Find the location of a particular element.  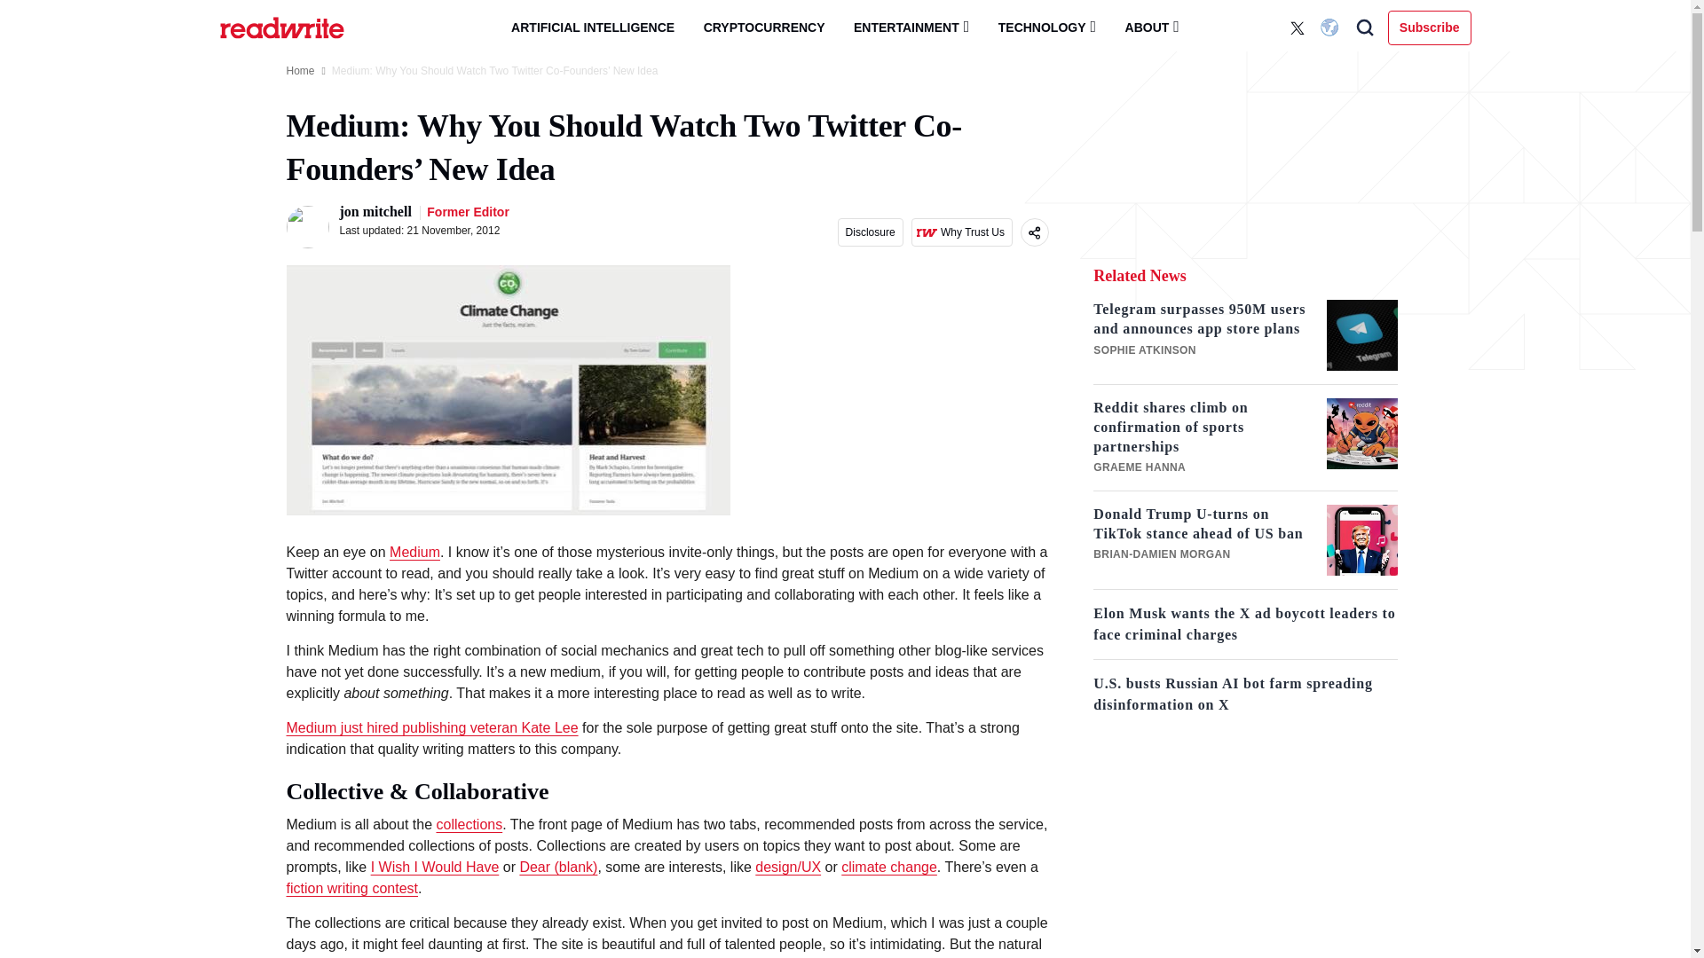

ENTERTAINMENT is located at coordinates (911, 27).